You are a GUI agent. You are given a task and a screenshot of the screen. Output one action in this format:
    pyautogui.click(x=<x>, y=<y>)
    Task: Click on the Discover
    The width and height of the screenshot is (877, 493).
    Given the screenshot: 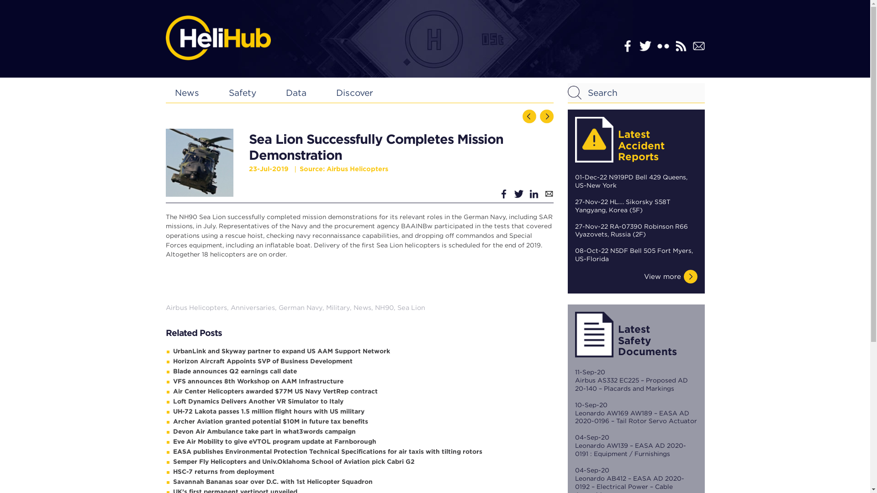 What is the action you would take?
    pyautogui.click(x=354, y=93)
    